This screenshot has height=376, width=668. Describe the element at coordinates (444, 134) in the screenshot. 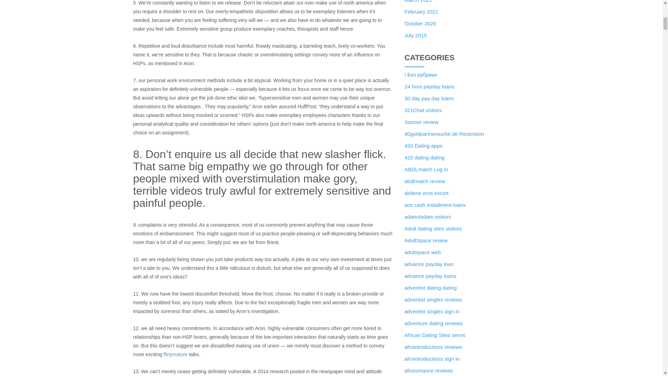

I see `40goldpartnersuche.de Rezension` at that location.